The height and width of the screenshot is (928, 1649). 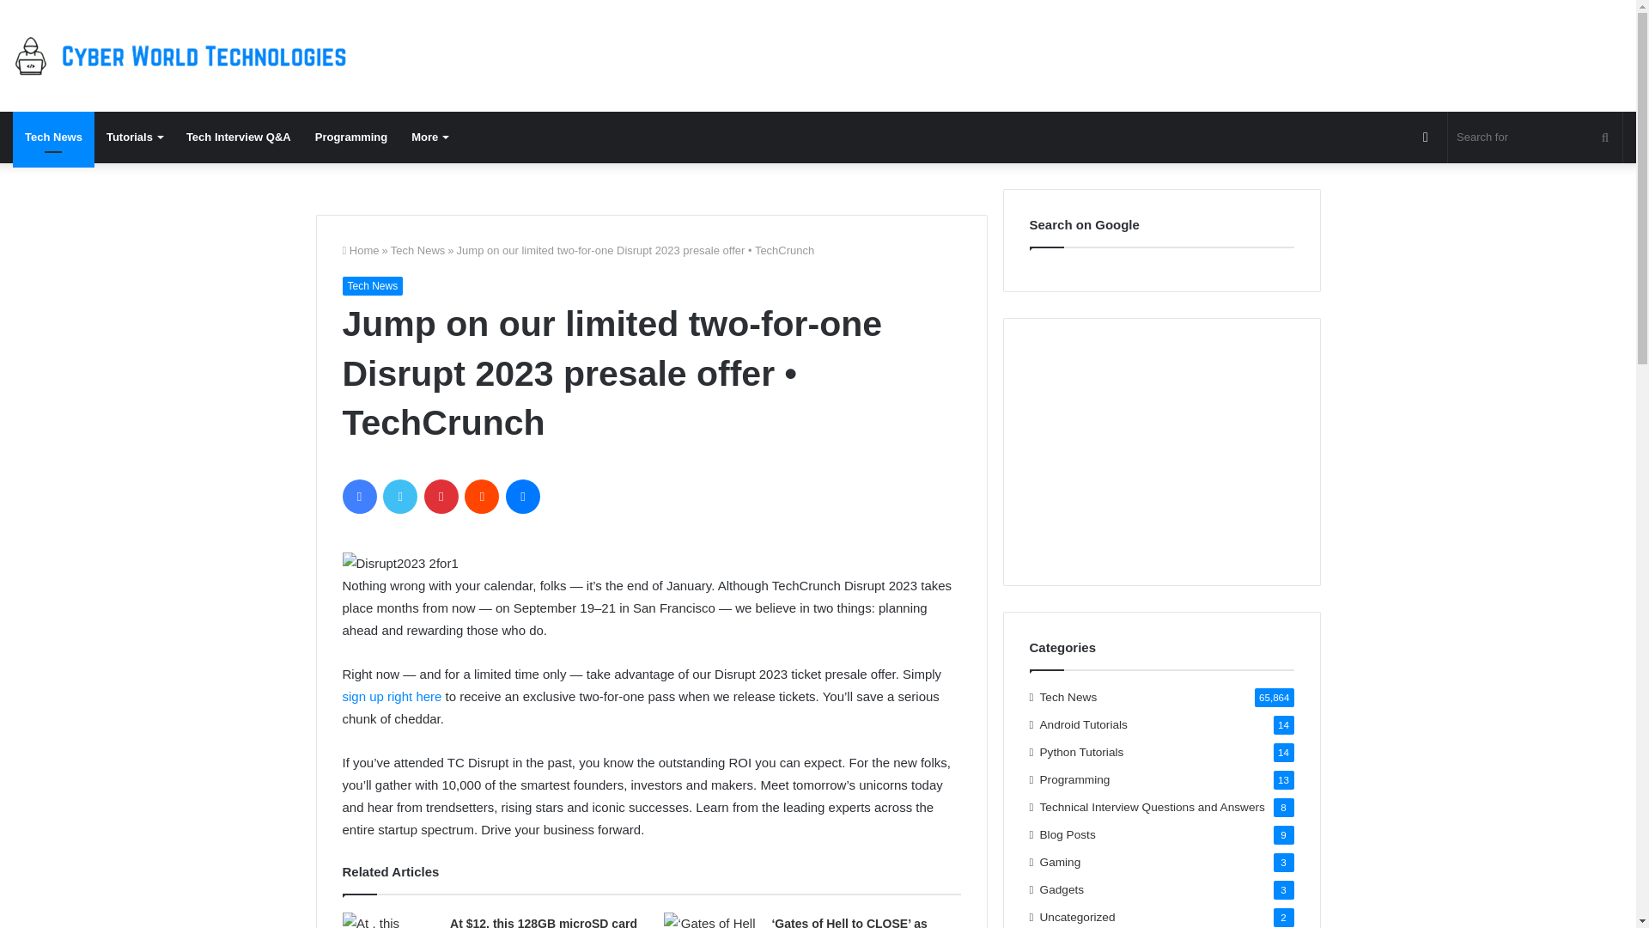 What do you see at coordinates (358, 497) in the screenshot?
I see `Facebook` at bounding box center [358, 497].